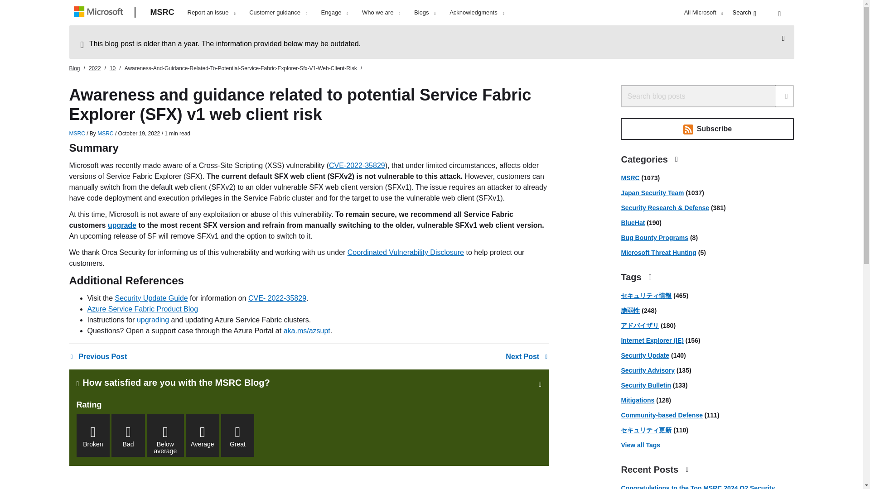 The width and height of the screenshot is (870, 489). I want to click on Acknowledgments, so click(477, 13).